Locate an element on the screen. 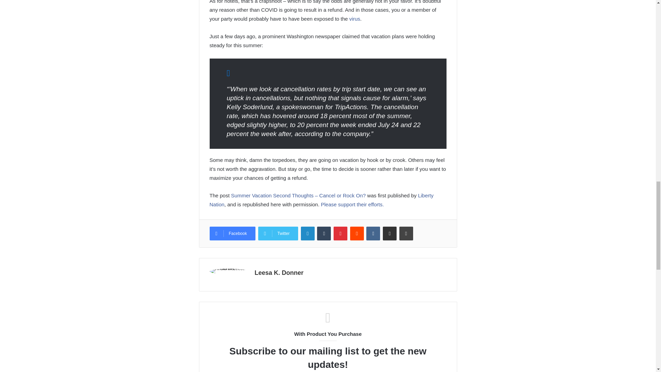 This screenshot has height=372, width=661. VKontakte is located at coordinates (373, 233).